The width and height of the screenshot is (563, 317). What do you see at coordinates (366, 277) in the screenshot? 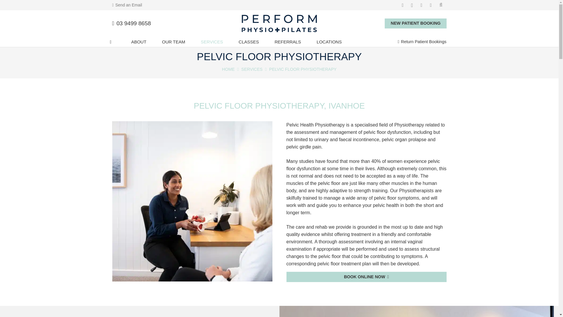
I see `Book Online` at bounding box center [366, 277].